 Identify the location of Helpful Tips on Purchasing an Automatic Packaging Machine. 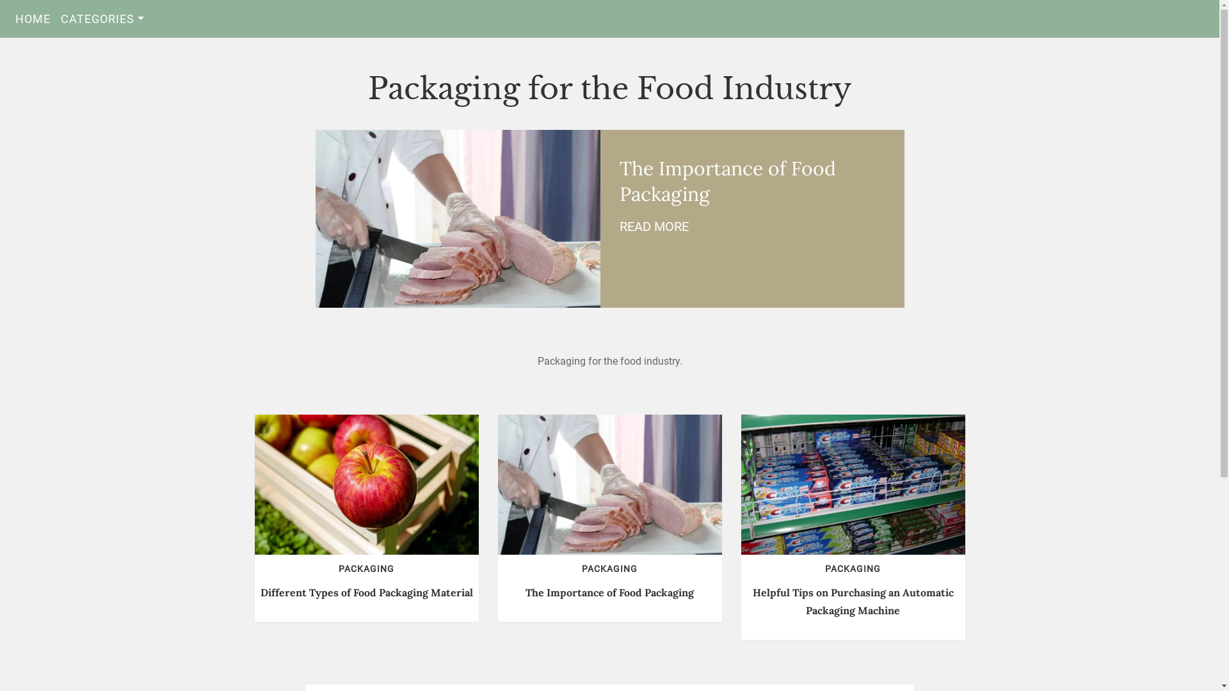
(853, 601).